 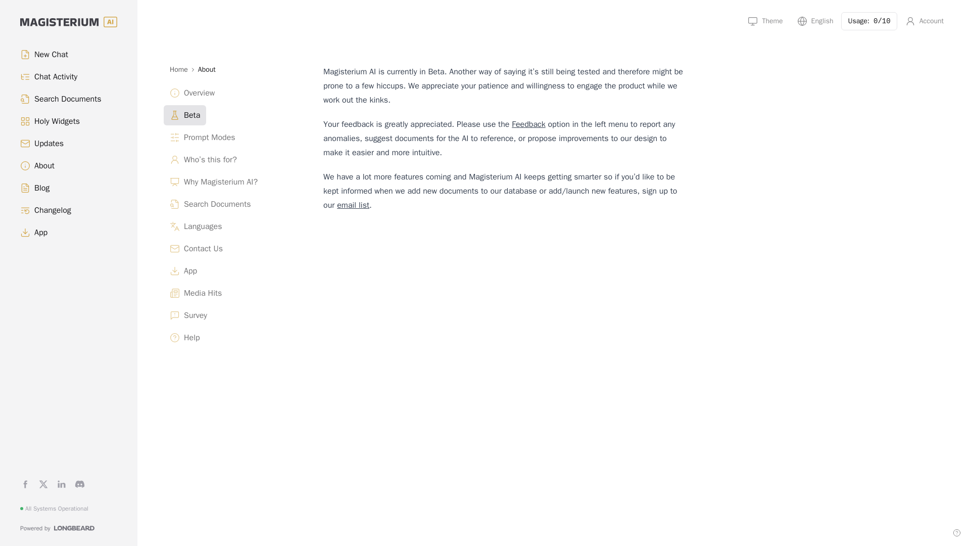 I want to click on Blog, so click(x=73, y=188).